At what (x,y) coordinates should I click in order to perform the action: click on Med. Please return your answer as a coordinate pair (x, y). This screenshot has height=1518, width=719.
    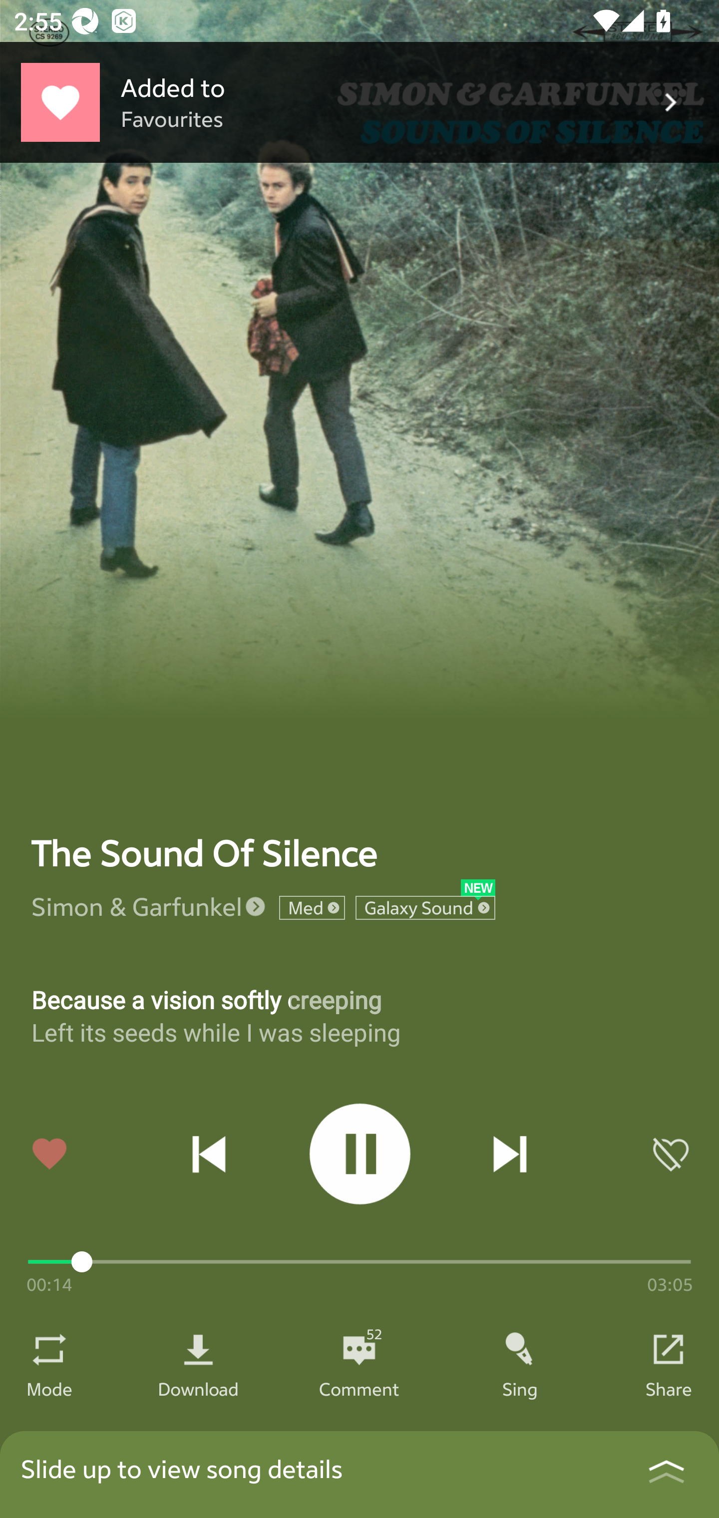
    Looking at the image, I should click on (312, 908).